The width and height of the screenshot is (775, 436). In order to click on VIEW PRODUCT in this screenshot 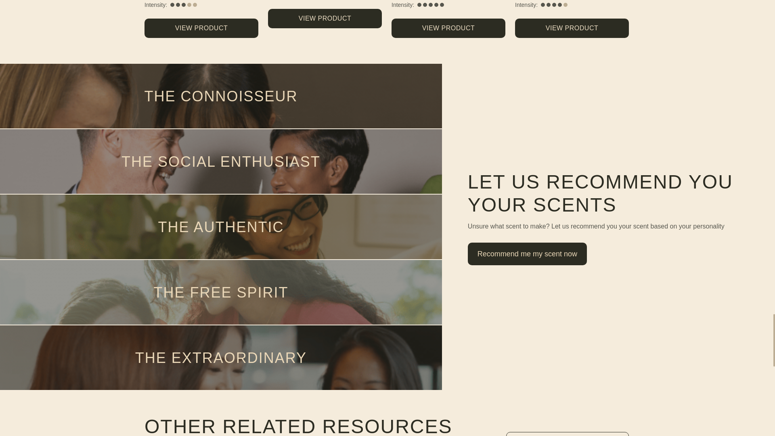, I will do `click(572, 28)`.